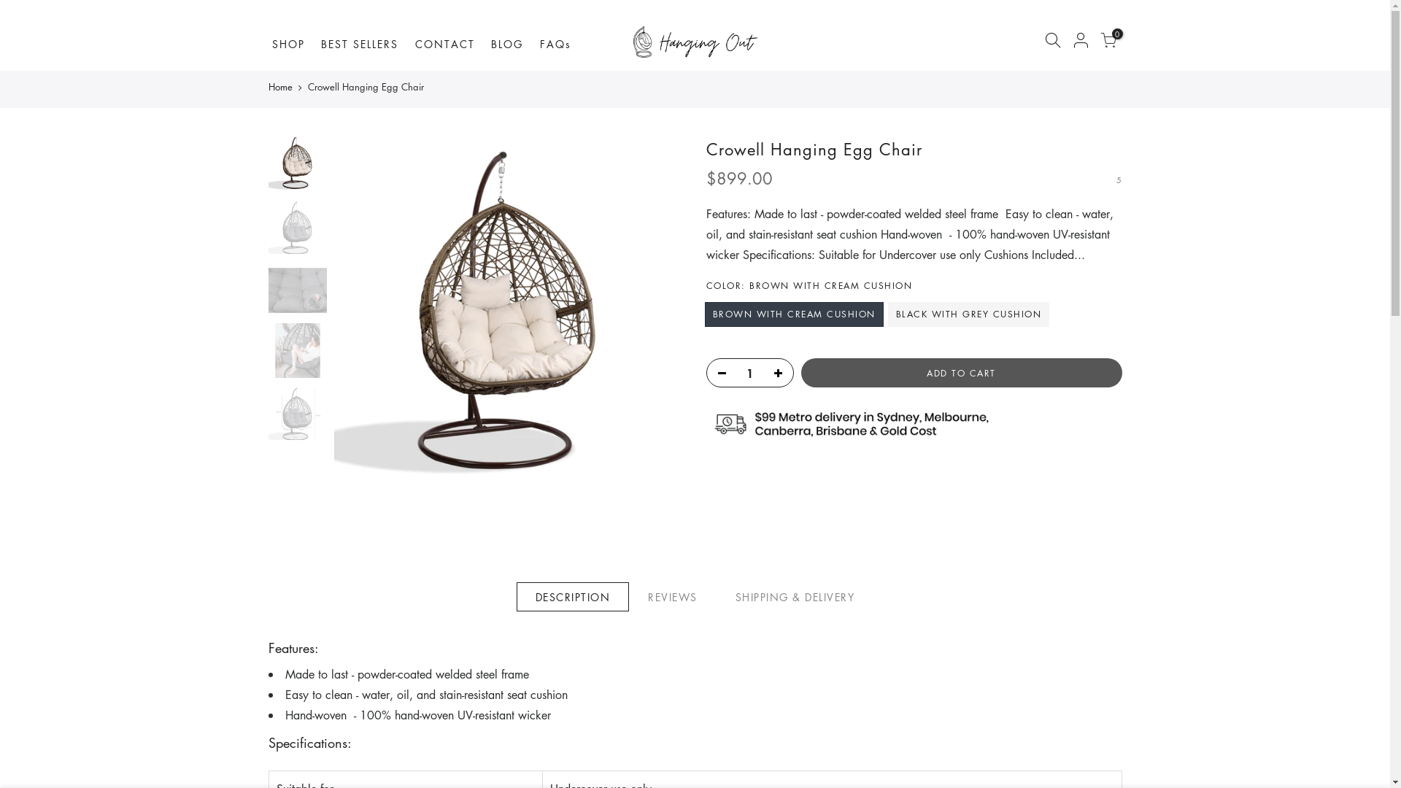 Image resolution: width=1401 pixels, height=788 pixels. I want to click on WARRANTY & CARE, so click(710, 642).